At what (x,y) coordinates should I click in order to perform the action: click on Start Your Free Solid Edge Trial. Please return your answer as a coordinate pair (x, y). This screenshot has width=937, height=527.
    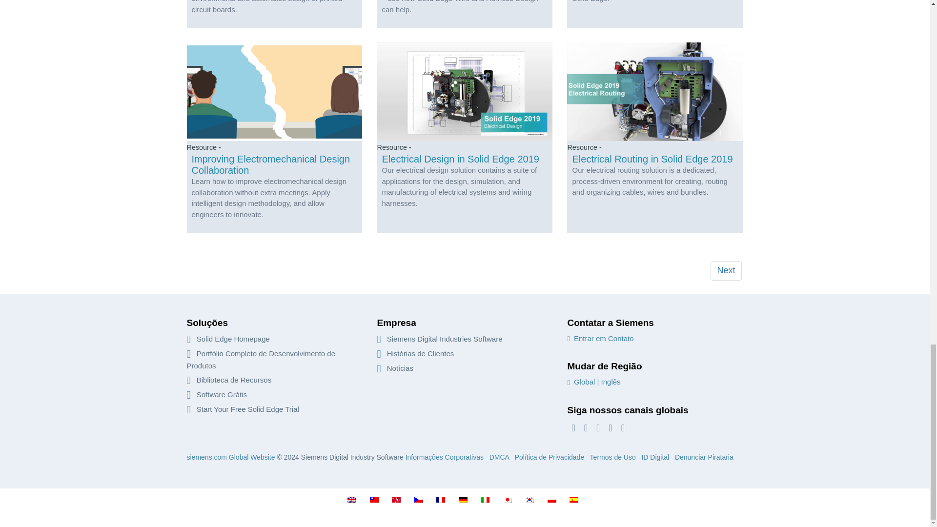
    Looking at the image, I should click on (243, 409).